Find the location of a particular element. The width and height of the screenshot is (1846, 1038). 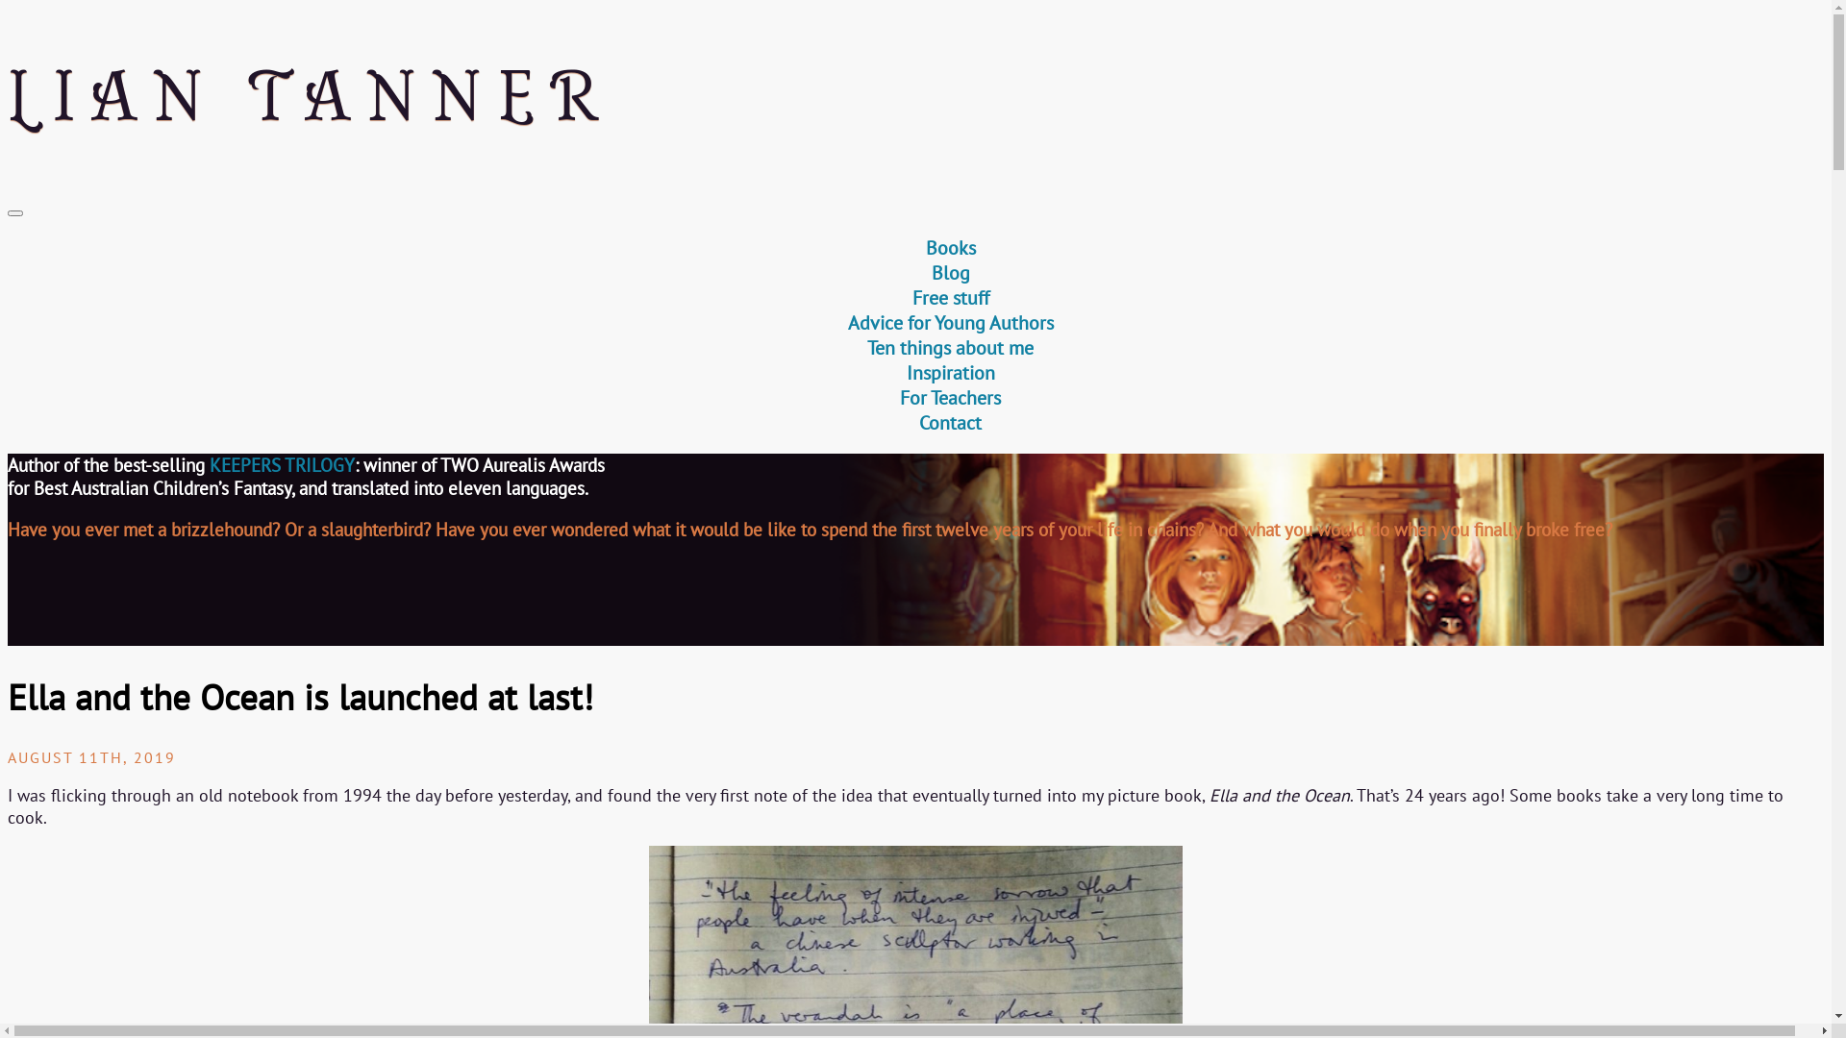

Blog is located at coordinates (950, 273).